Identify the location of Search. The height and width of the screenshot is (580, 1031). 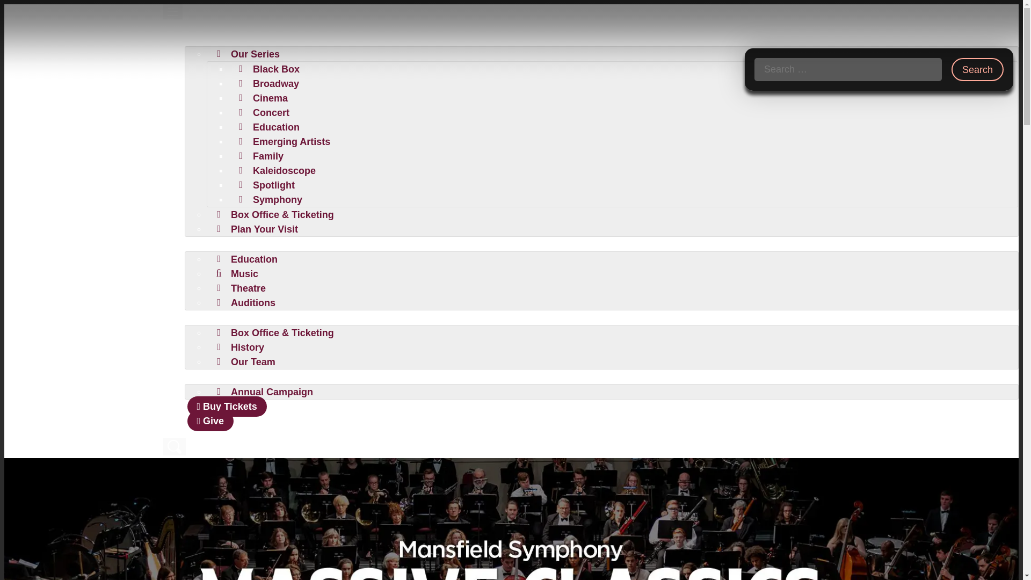
(977, 70).